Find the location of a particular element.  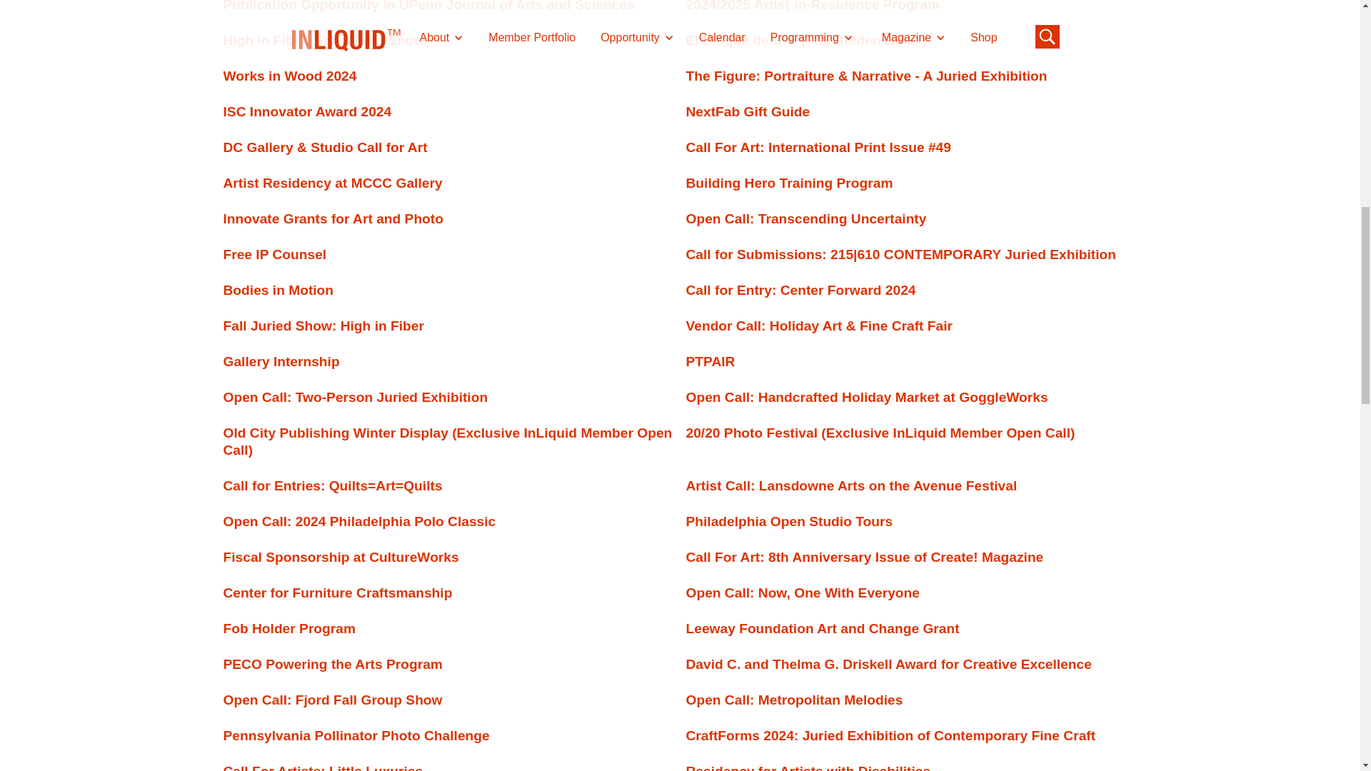

High in Fiber: Fall Juried Show is located at coordinates (323, 44).